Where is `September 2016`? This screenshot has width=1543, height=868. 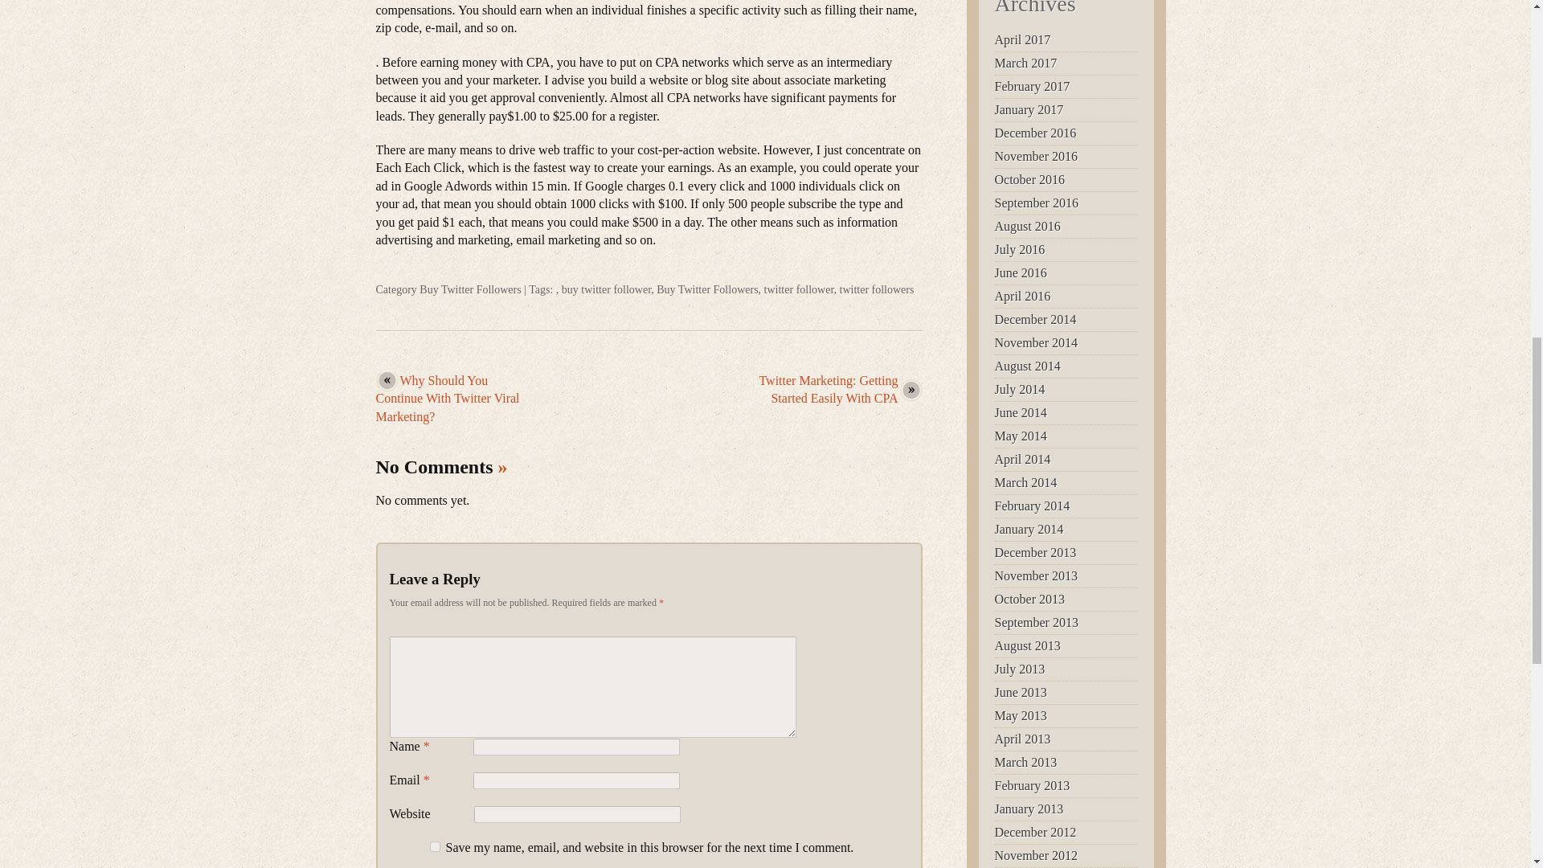
September 2016 is located at coordinates (1037, 203).